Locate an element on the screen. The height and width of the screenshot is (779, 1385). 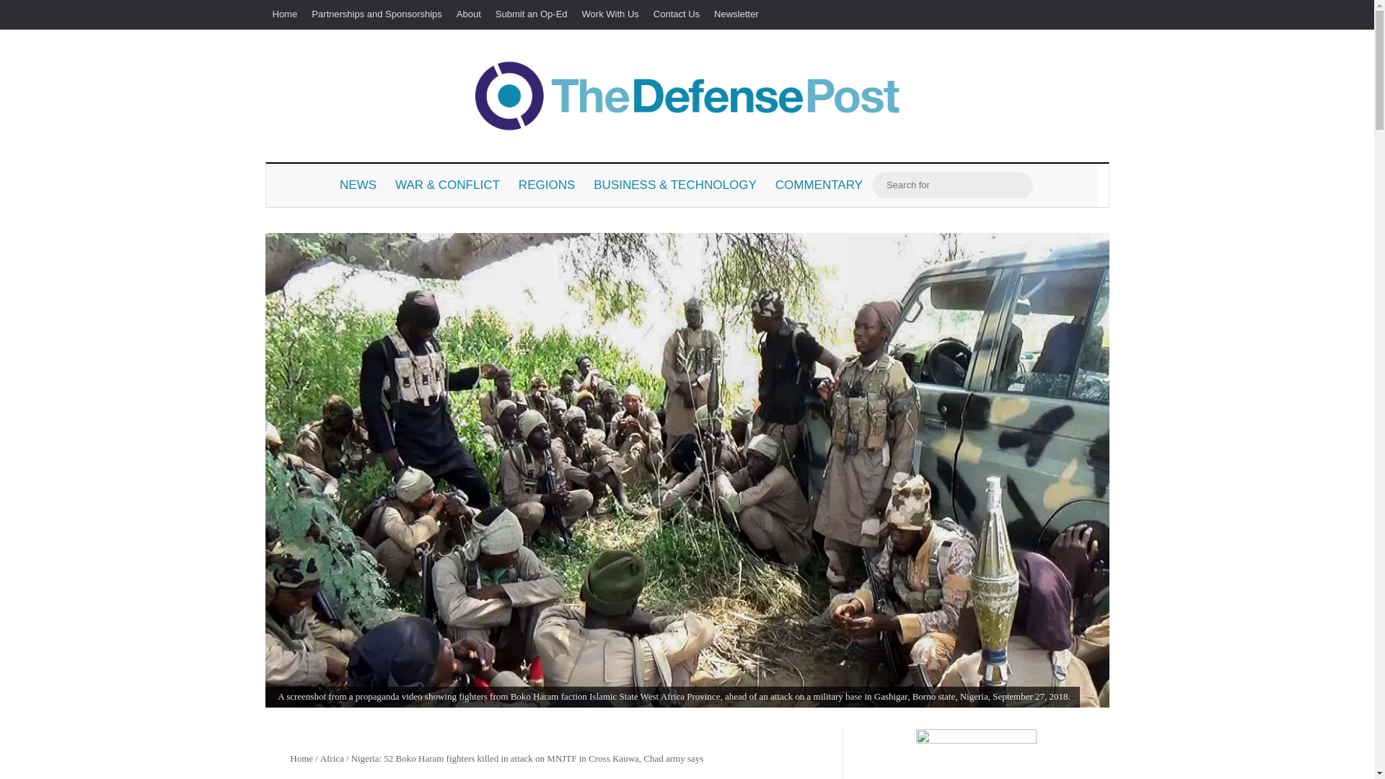
Contact Us is located at coordinates (677, 14).